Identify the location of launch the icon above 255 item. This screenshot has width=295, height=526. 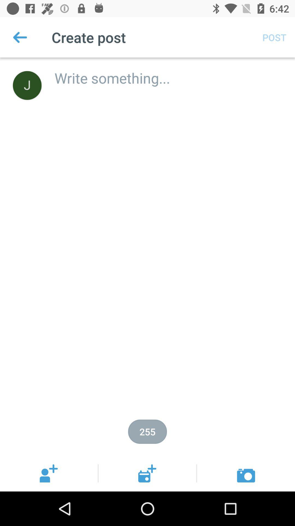
(169, 72).